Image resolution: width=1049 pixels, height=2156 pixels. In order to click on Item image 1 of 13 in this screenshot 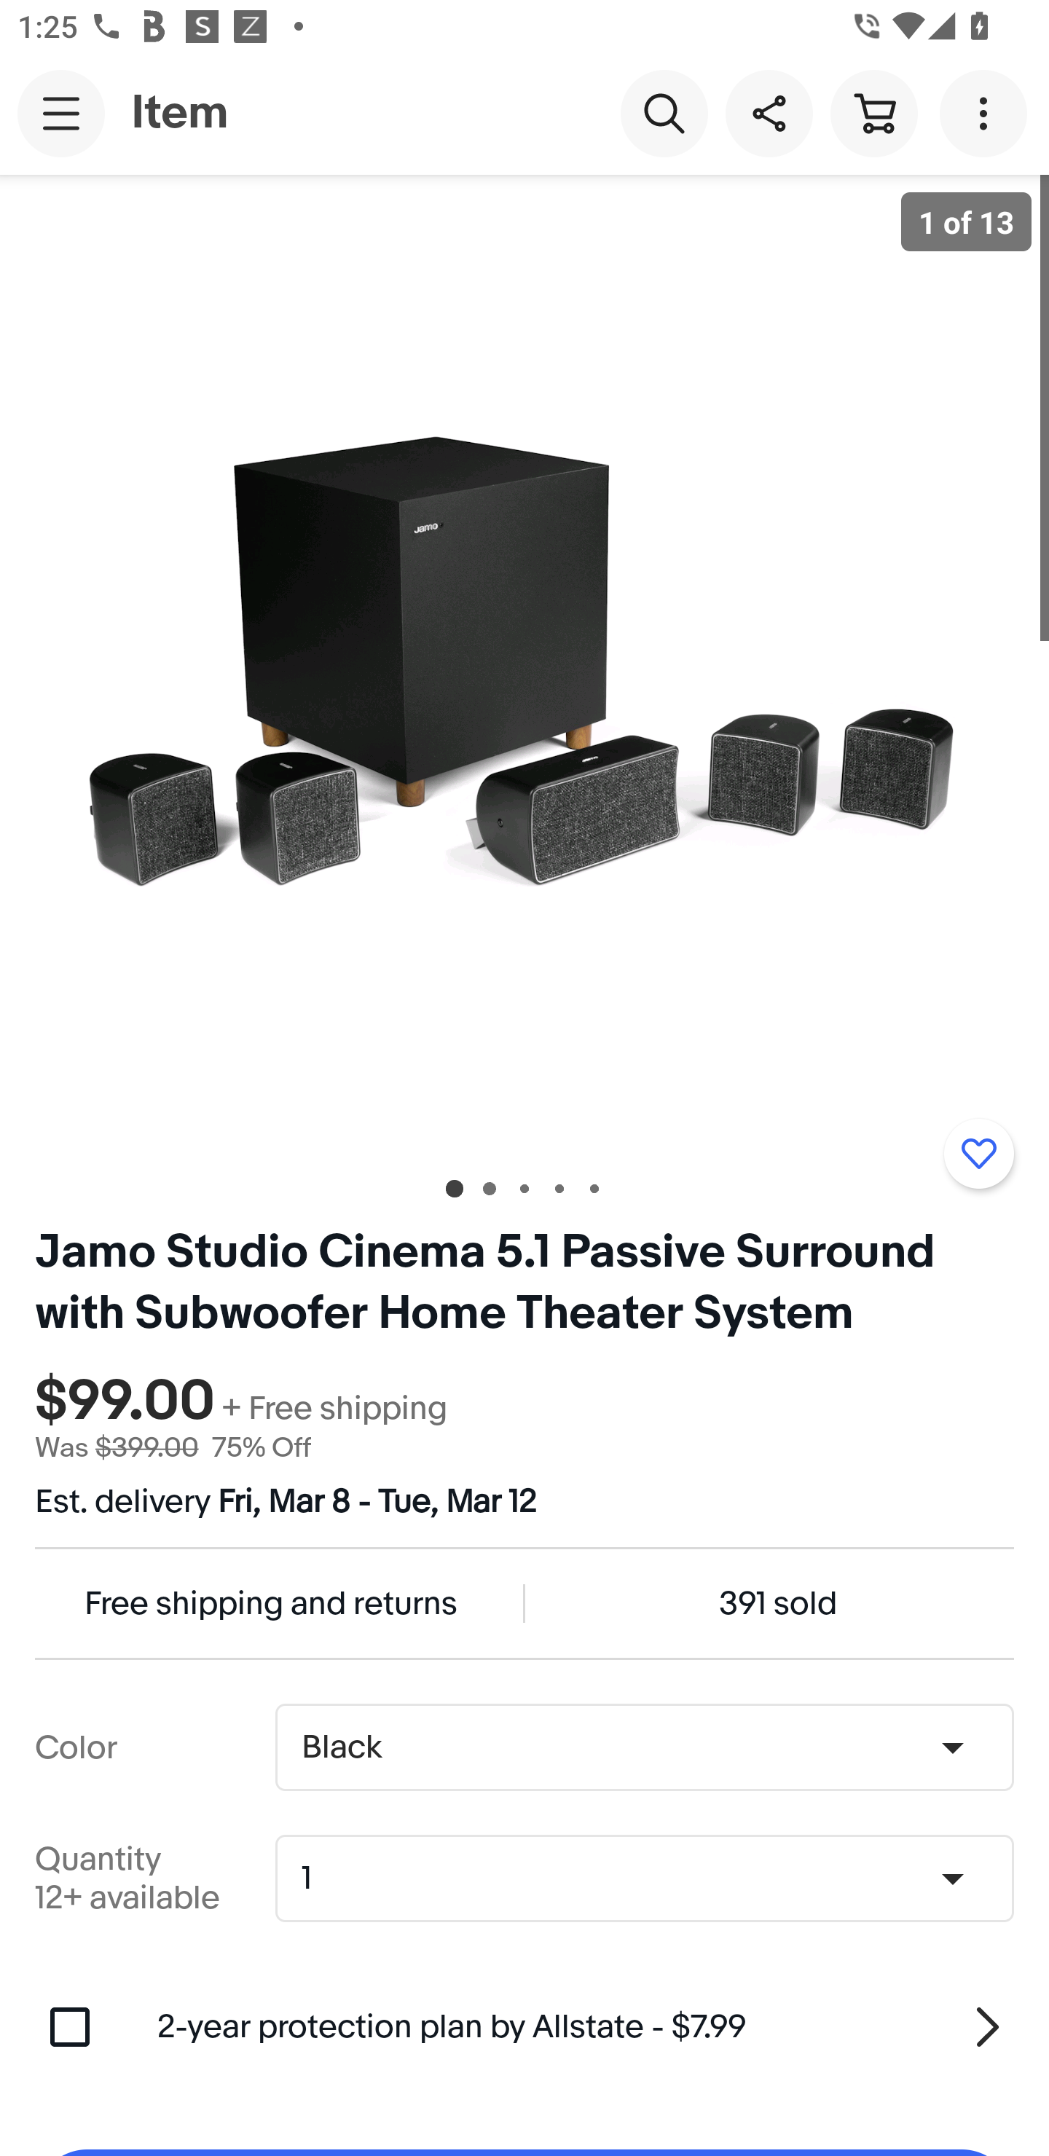, I will do `click(524, 664)`.